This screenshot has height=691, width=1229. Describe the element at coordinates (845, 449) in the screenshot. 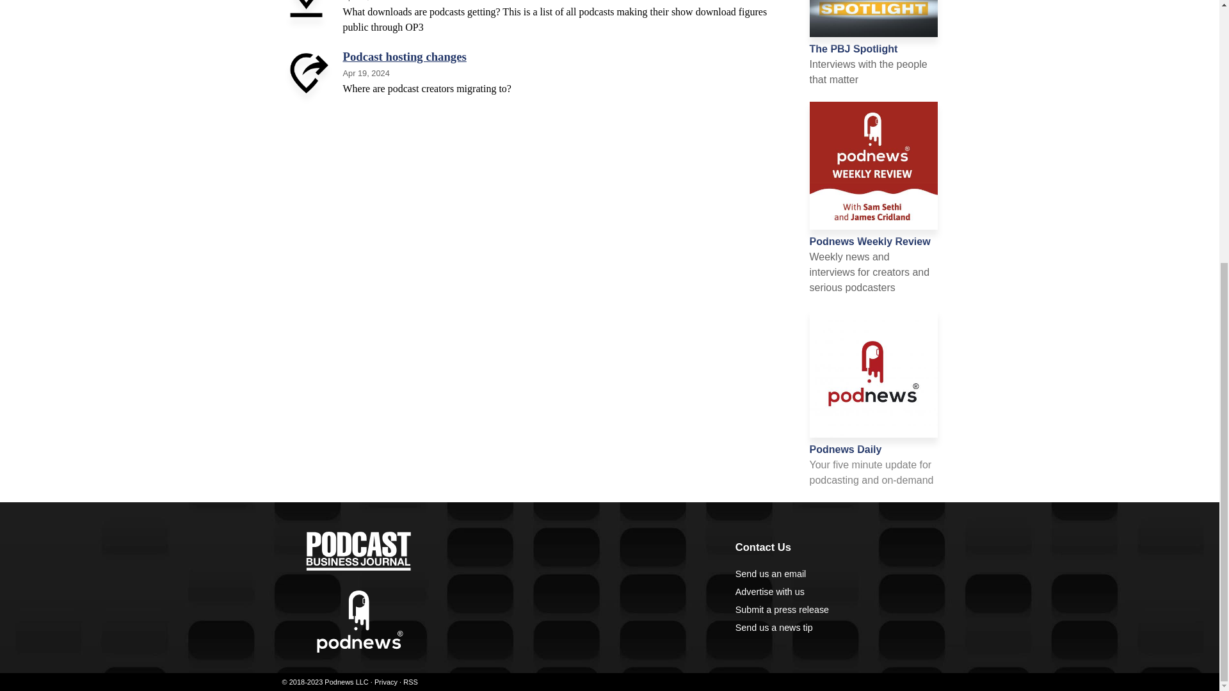

I see `Podnews Daily` at that location.